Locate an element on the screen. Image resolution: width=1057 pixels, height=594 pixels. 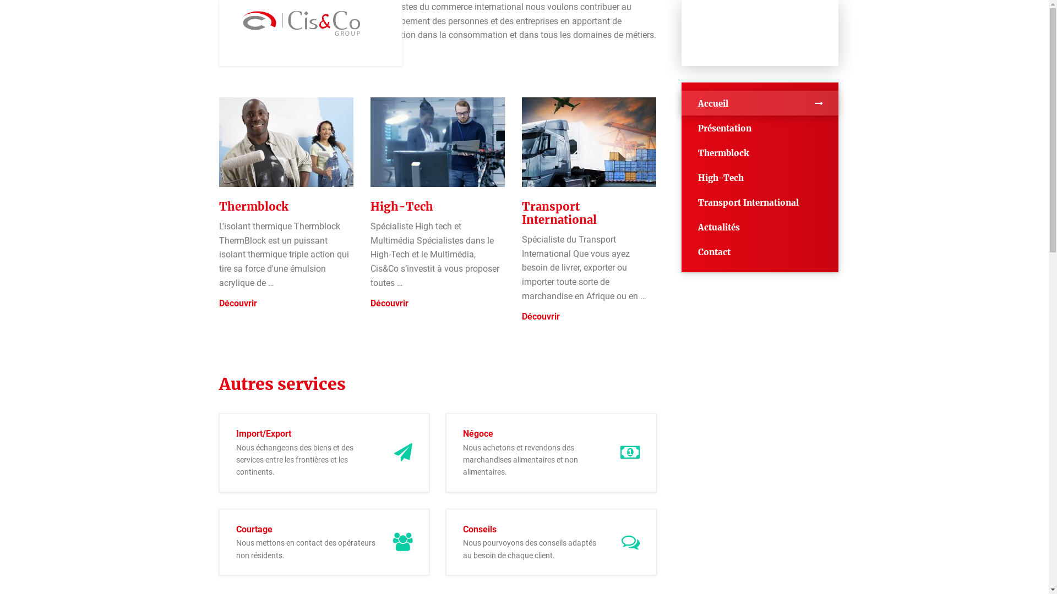
Transport International is located at coordinates (559, 213).